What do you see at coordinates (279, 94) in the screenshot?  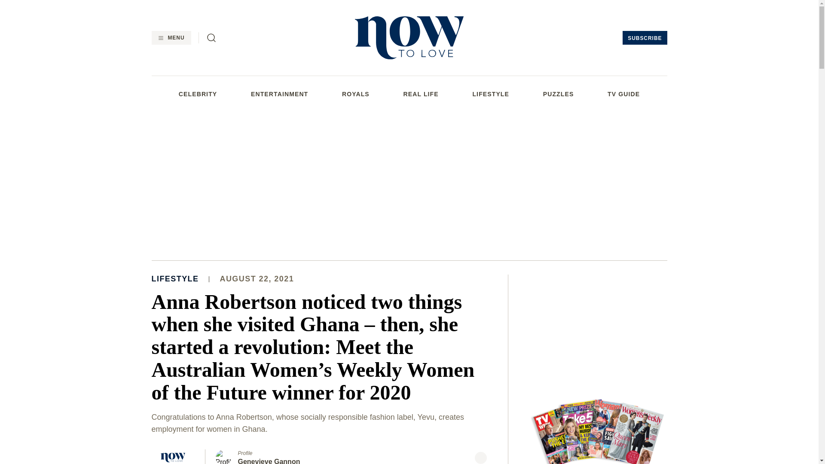 I see `ENTERTAINMENT` at bounding box center [279, 94].